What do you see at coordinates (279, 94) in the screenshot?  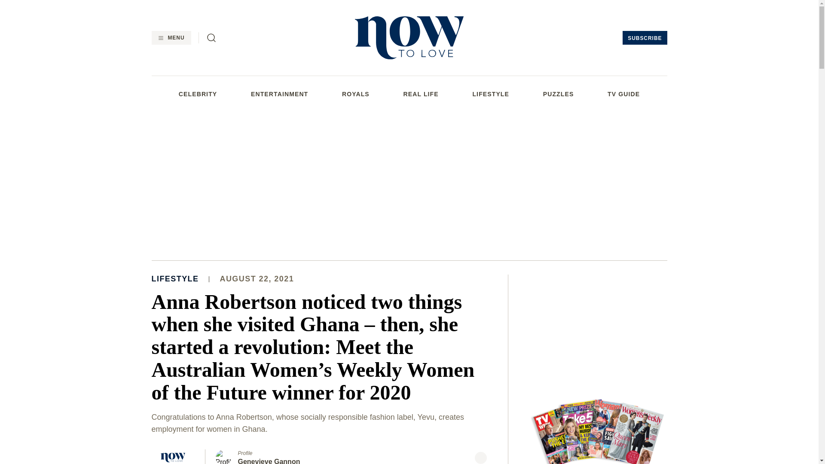 I see `ENTERTAINMENT` at bounding box center [279, 94].